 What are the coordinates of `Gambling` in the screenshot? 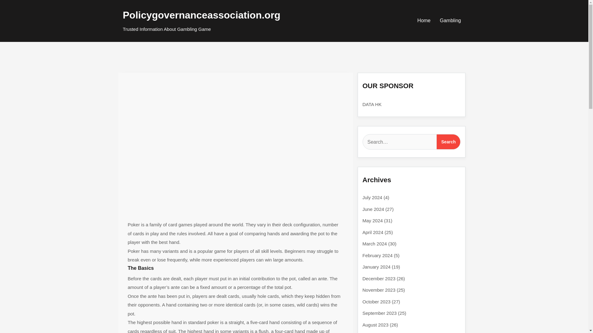 It's located at (450, 20).